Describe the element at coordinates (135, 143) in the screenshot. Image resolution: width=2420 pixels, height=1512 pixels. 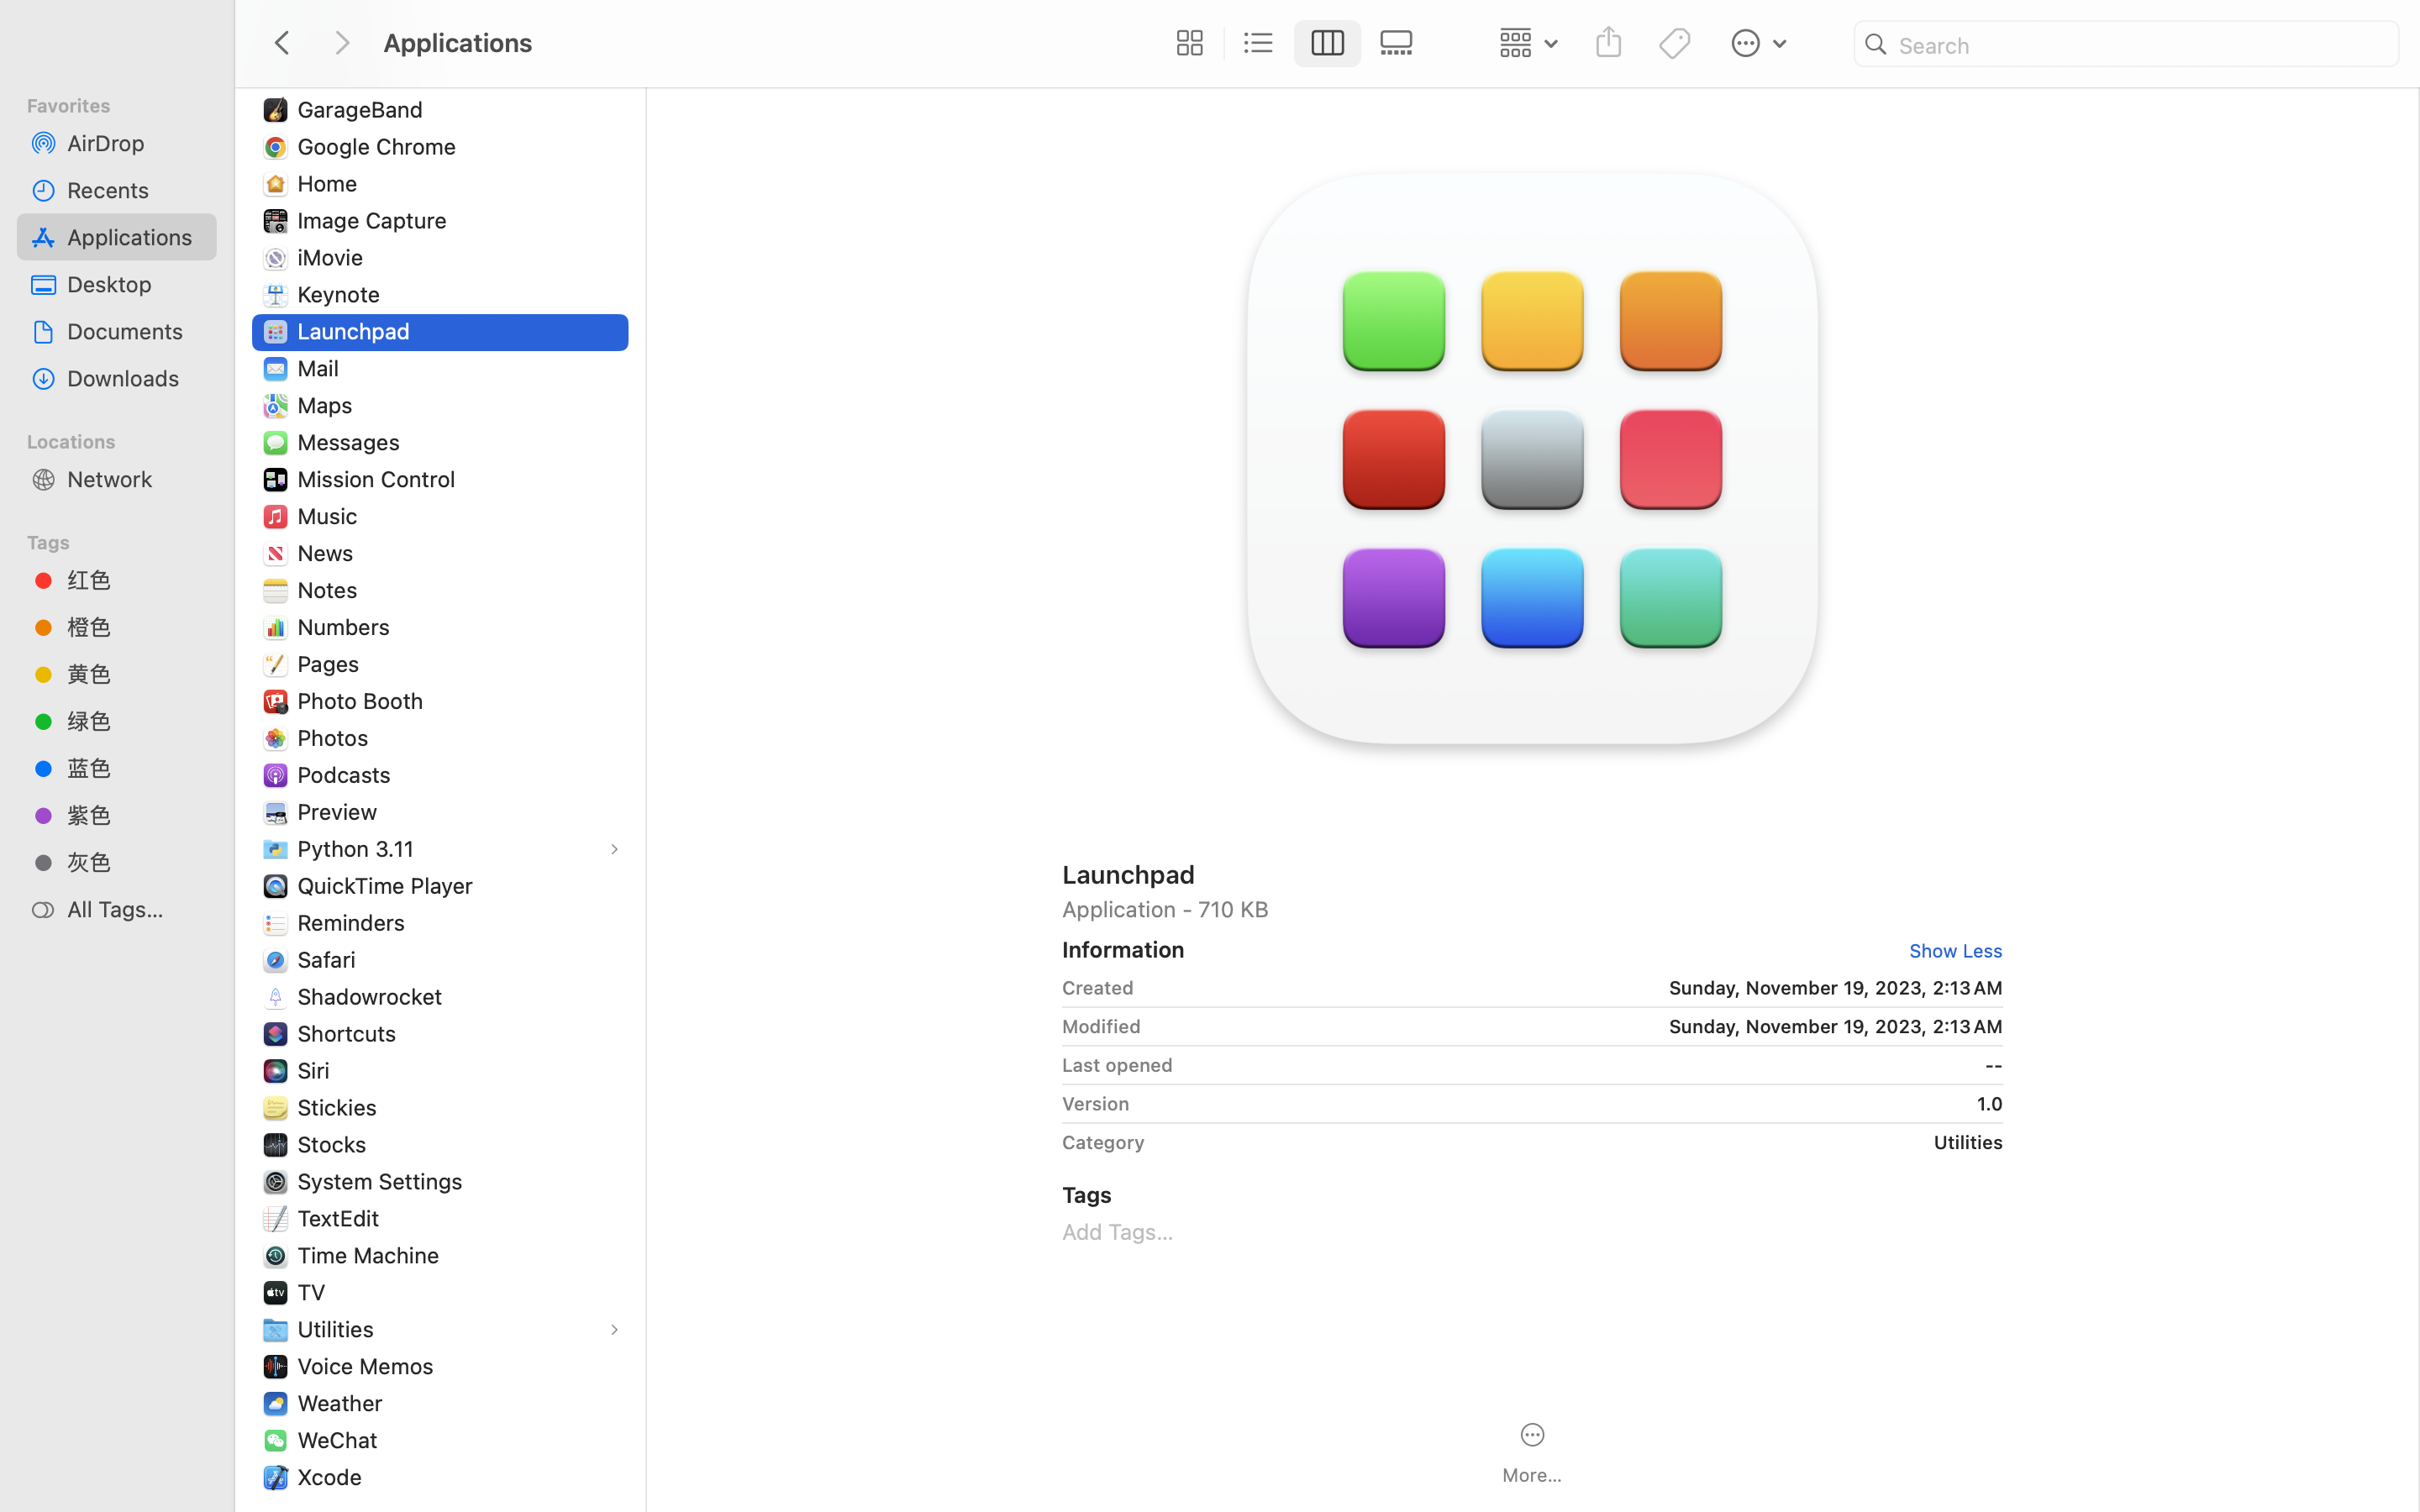
I see `AirDrop` at that location.